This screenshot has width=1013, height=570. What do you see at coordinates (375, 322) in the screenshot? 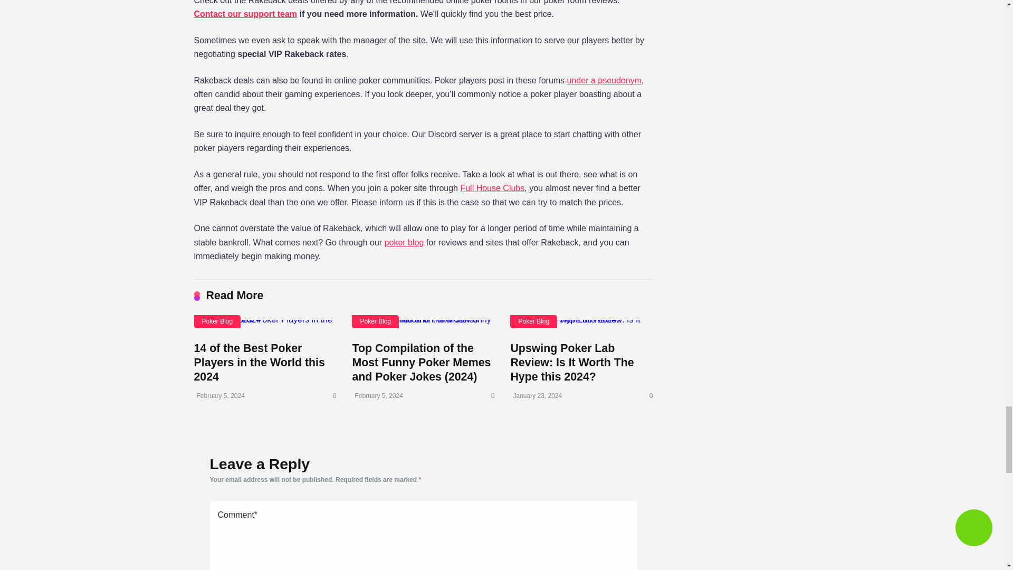
I see `Poker Blog` at bounding box center [375, 322].